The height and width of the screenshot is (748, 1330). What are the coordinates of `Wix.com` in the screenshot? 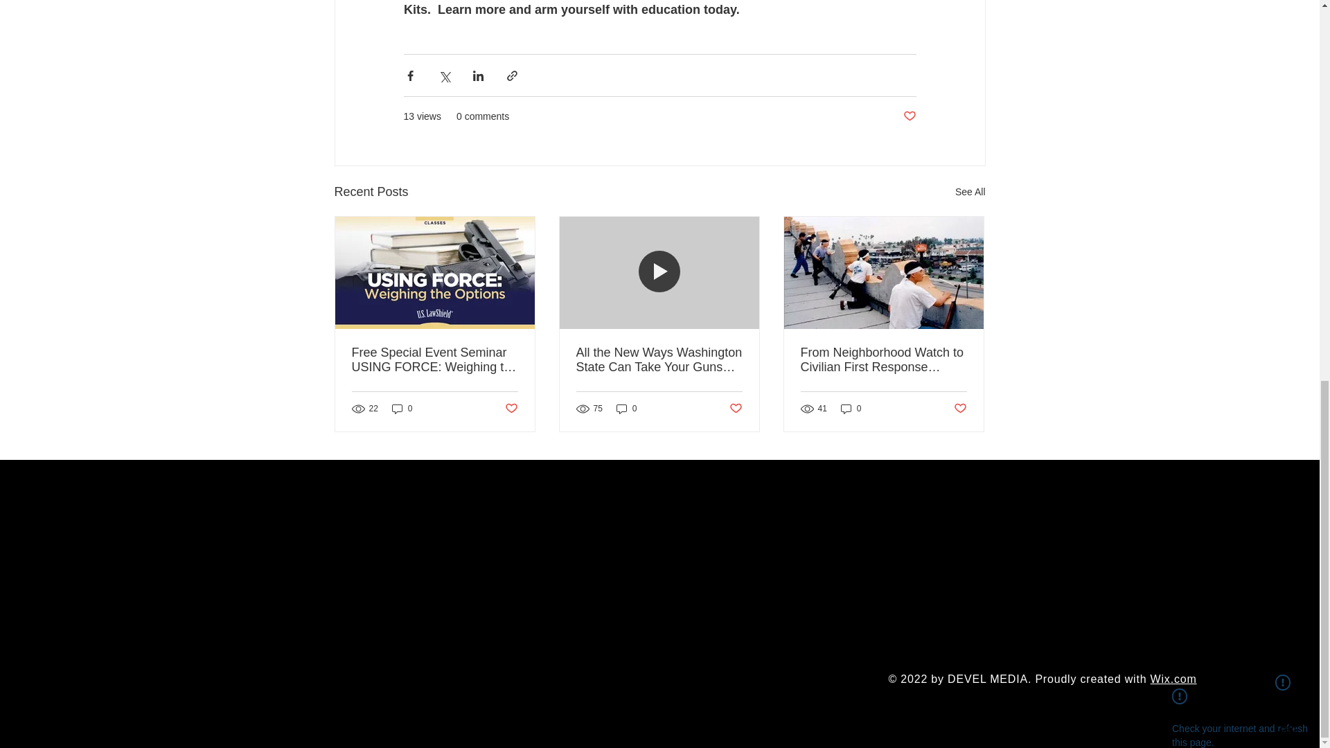 It's located at (1173, 679).